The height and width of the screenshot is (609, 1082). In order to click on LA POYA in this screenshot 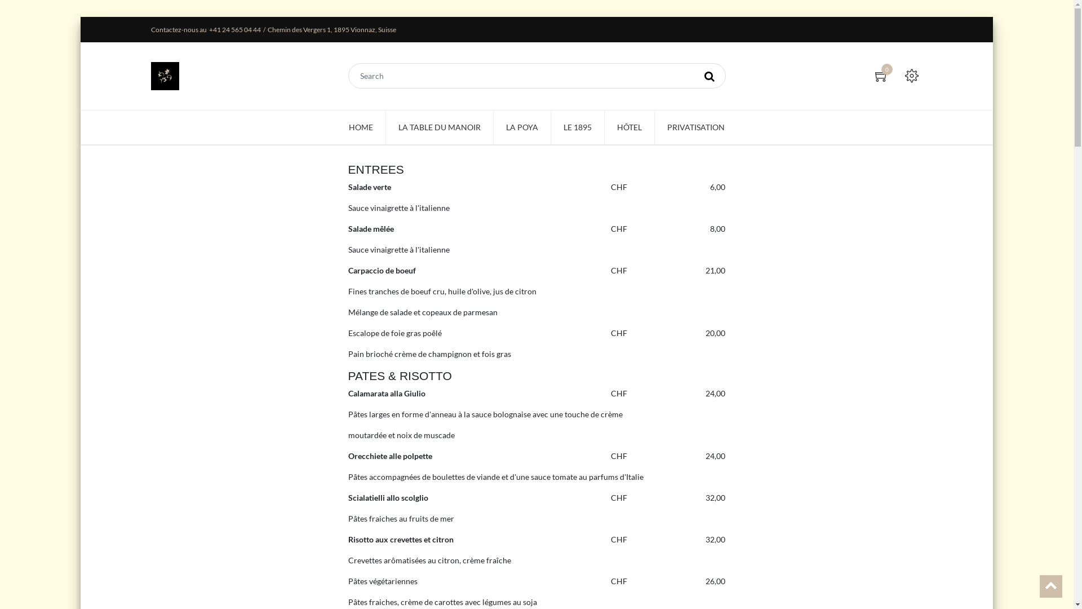, I will do `click(522, 127)`.